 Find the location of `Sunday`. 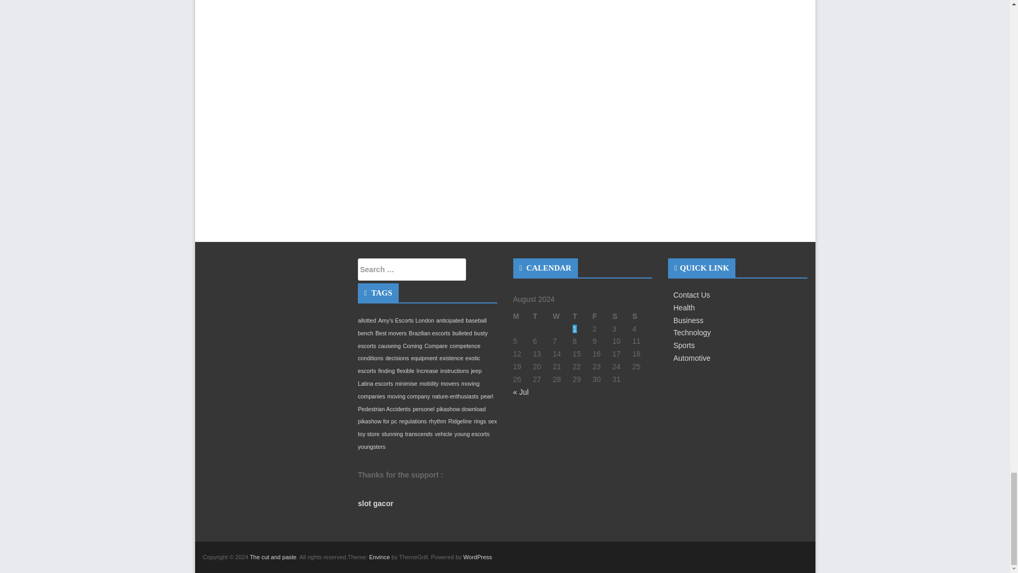

Sunday is located at coordinates (642, 317).